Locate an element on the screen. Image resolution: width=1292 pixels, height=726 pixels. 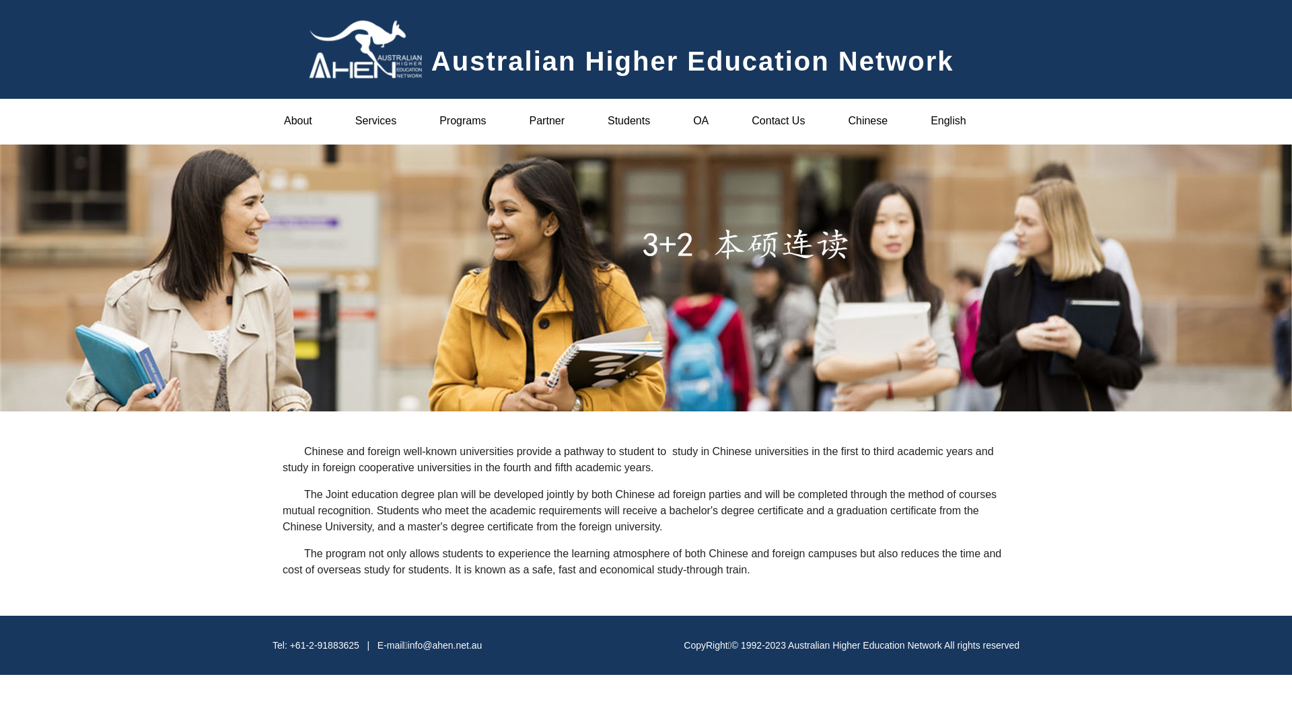
Chinese is located at coordinates (868, 122).